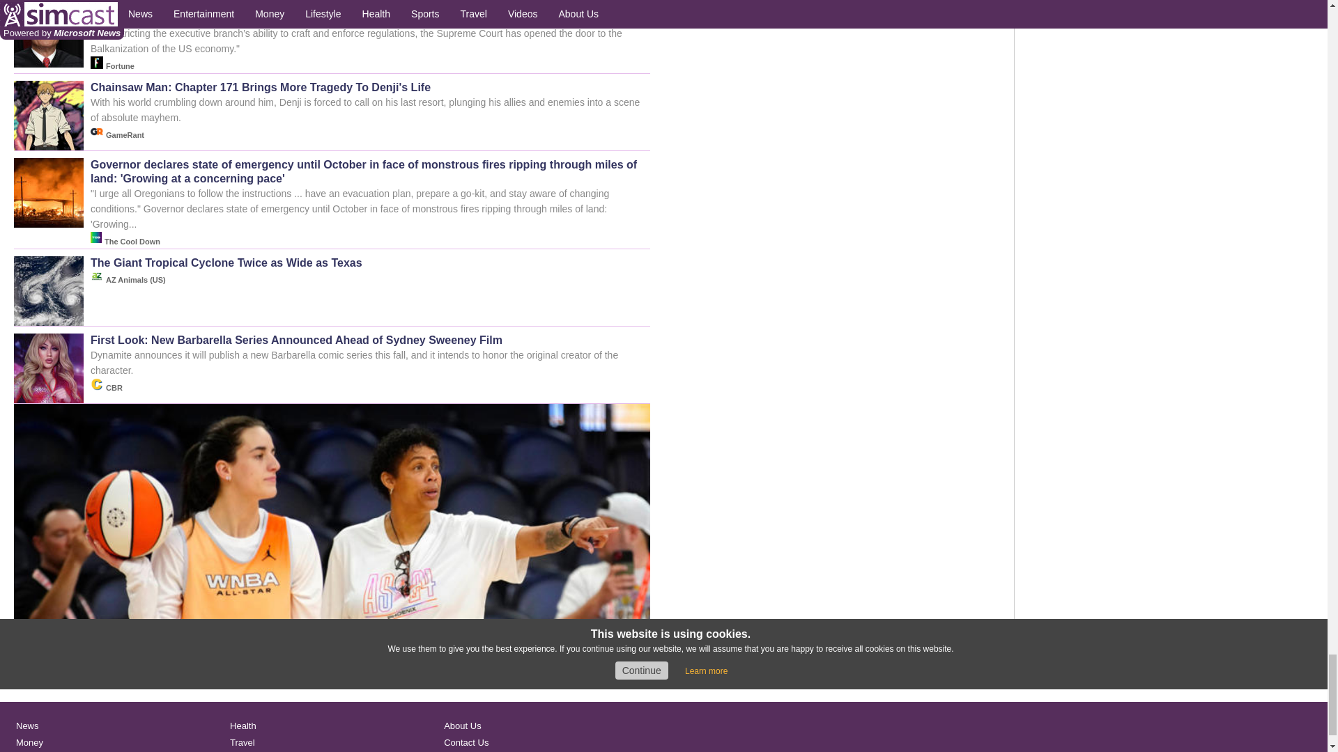 The image size is (1338, 752). I want to click on ESPN Makes Major Decision Regarding 2024 WNBA All-Star Game, so click(332, 678).